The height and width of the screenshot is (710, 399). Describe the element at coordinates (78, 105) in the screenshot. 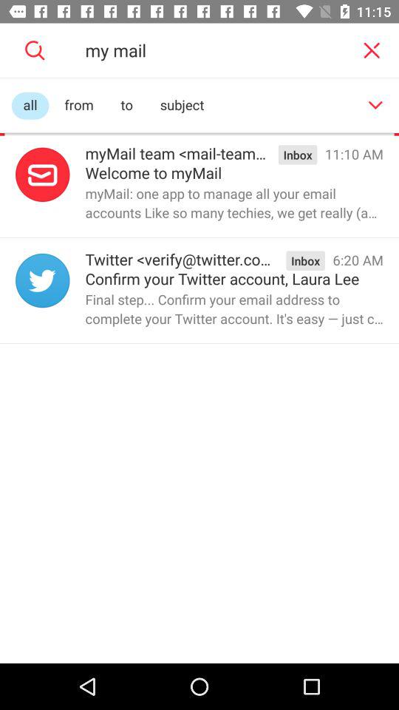

I see `open icon next to the all icon` at that location.